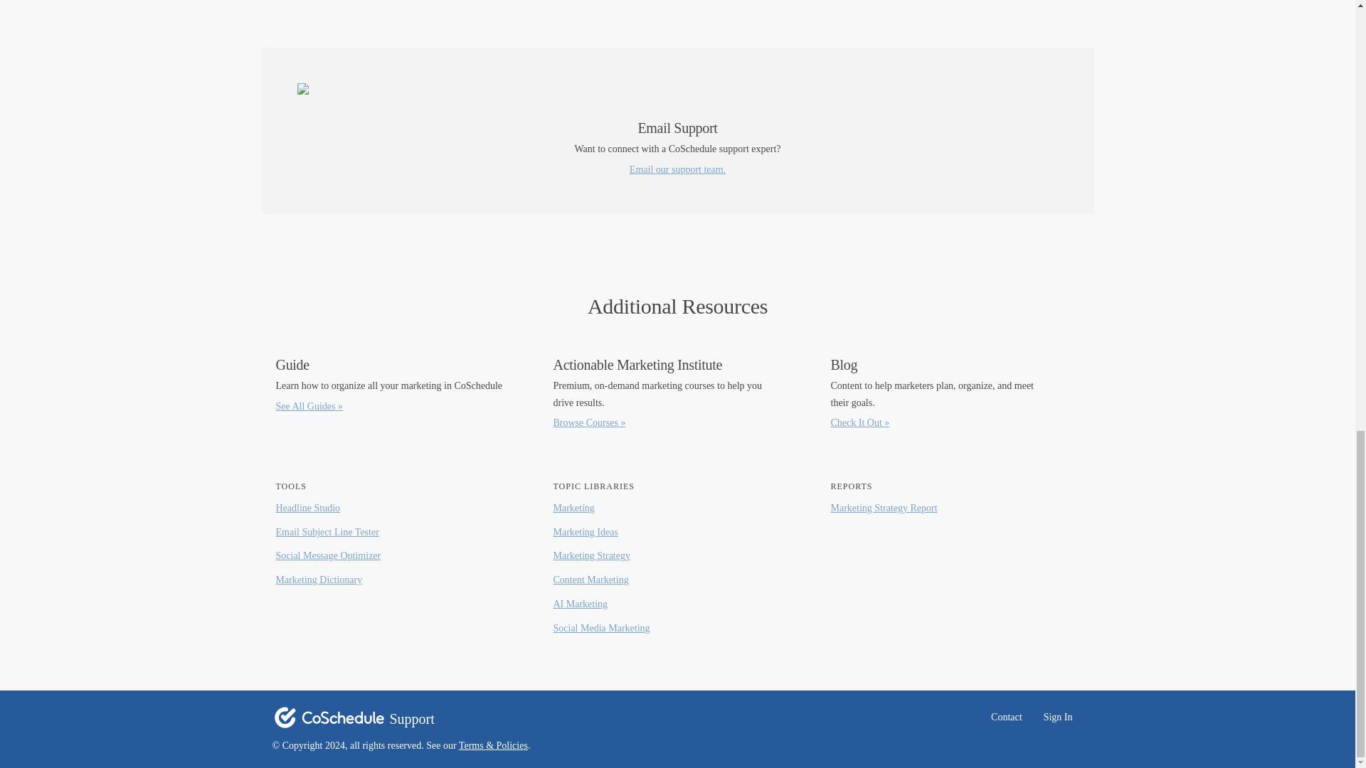  What do you see at coordinates (591, 580) in the screenshot?
I see `Content Marketing` at bounding box center [591, 580].